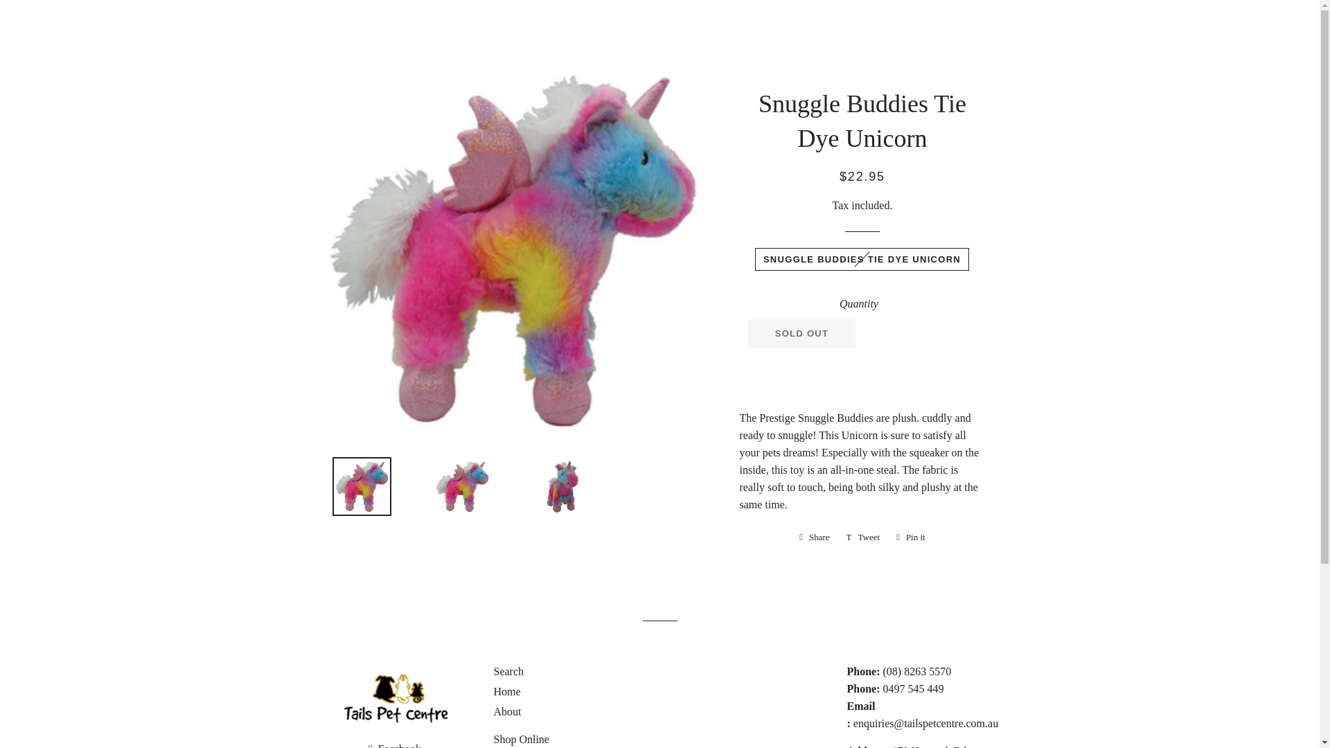 The width and height of the screenshot is (1330, 748). I want to click on Tweet on Twitter, so click(863, 537).